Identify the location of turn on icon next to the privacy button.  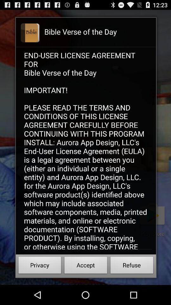
(85, 266).